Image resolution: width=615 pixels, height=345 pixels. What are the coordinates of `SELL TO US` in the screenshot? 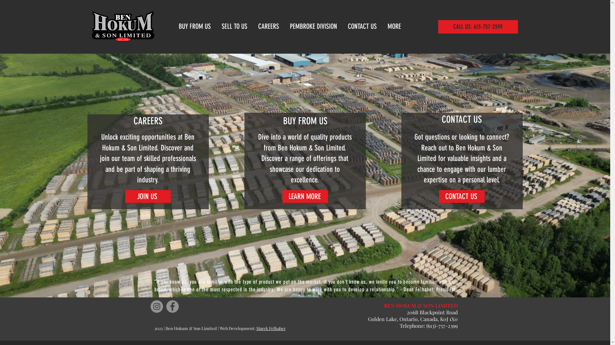 It's located at (235, 27).